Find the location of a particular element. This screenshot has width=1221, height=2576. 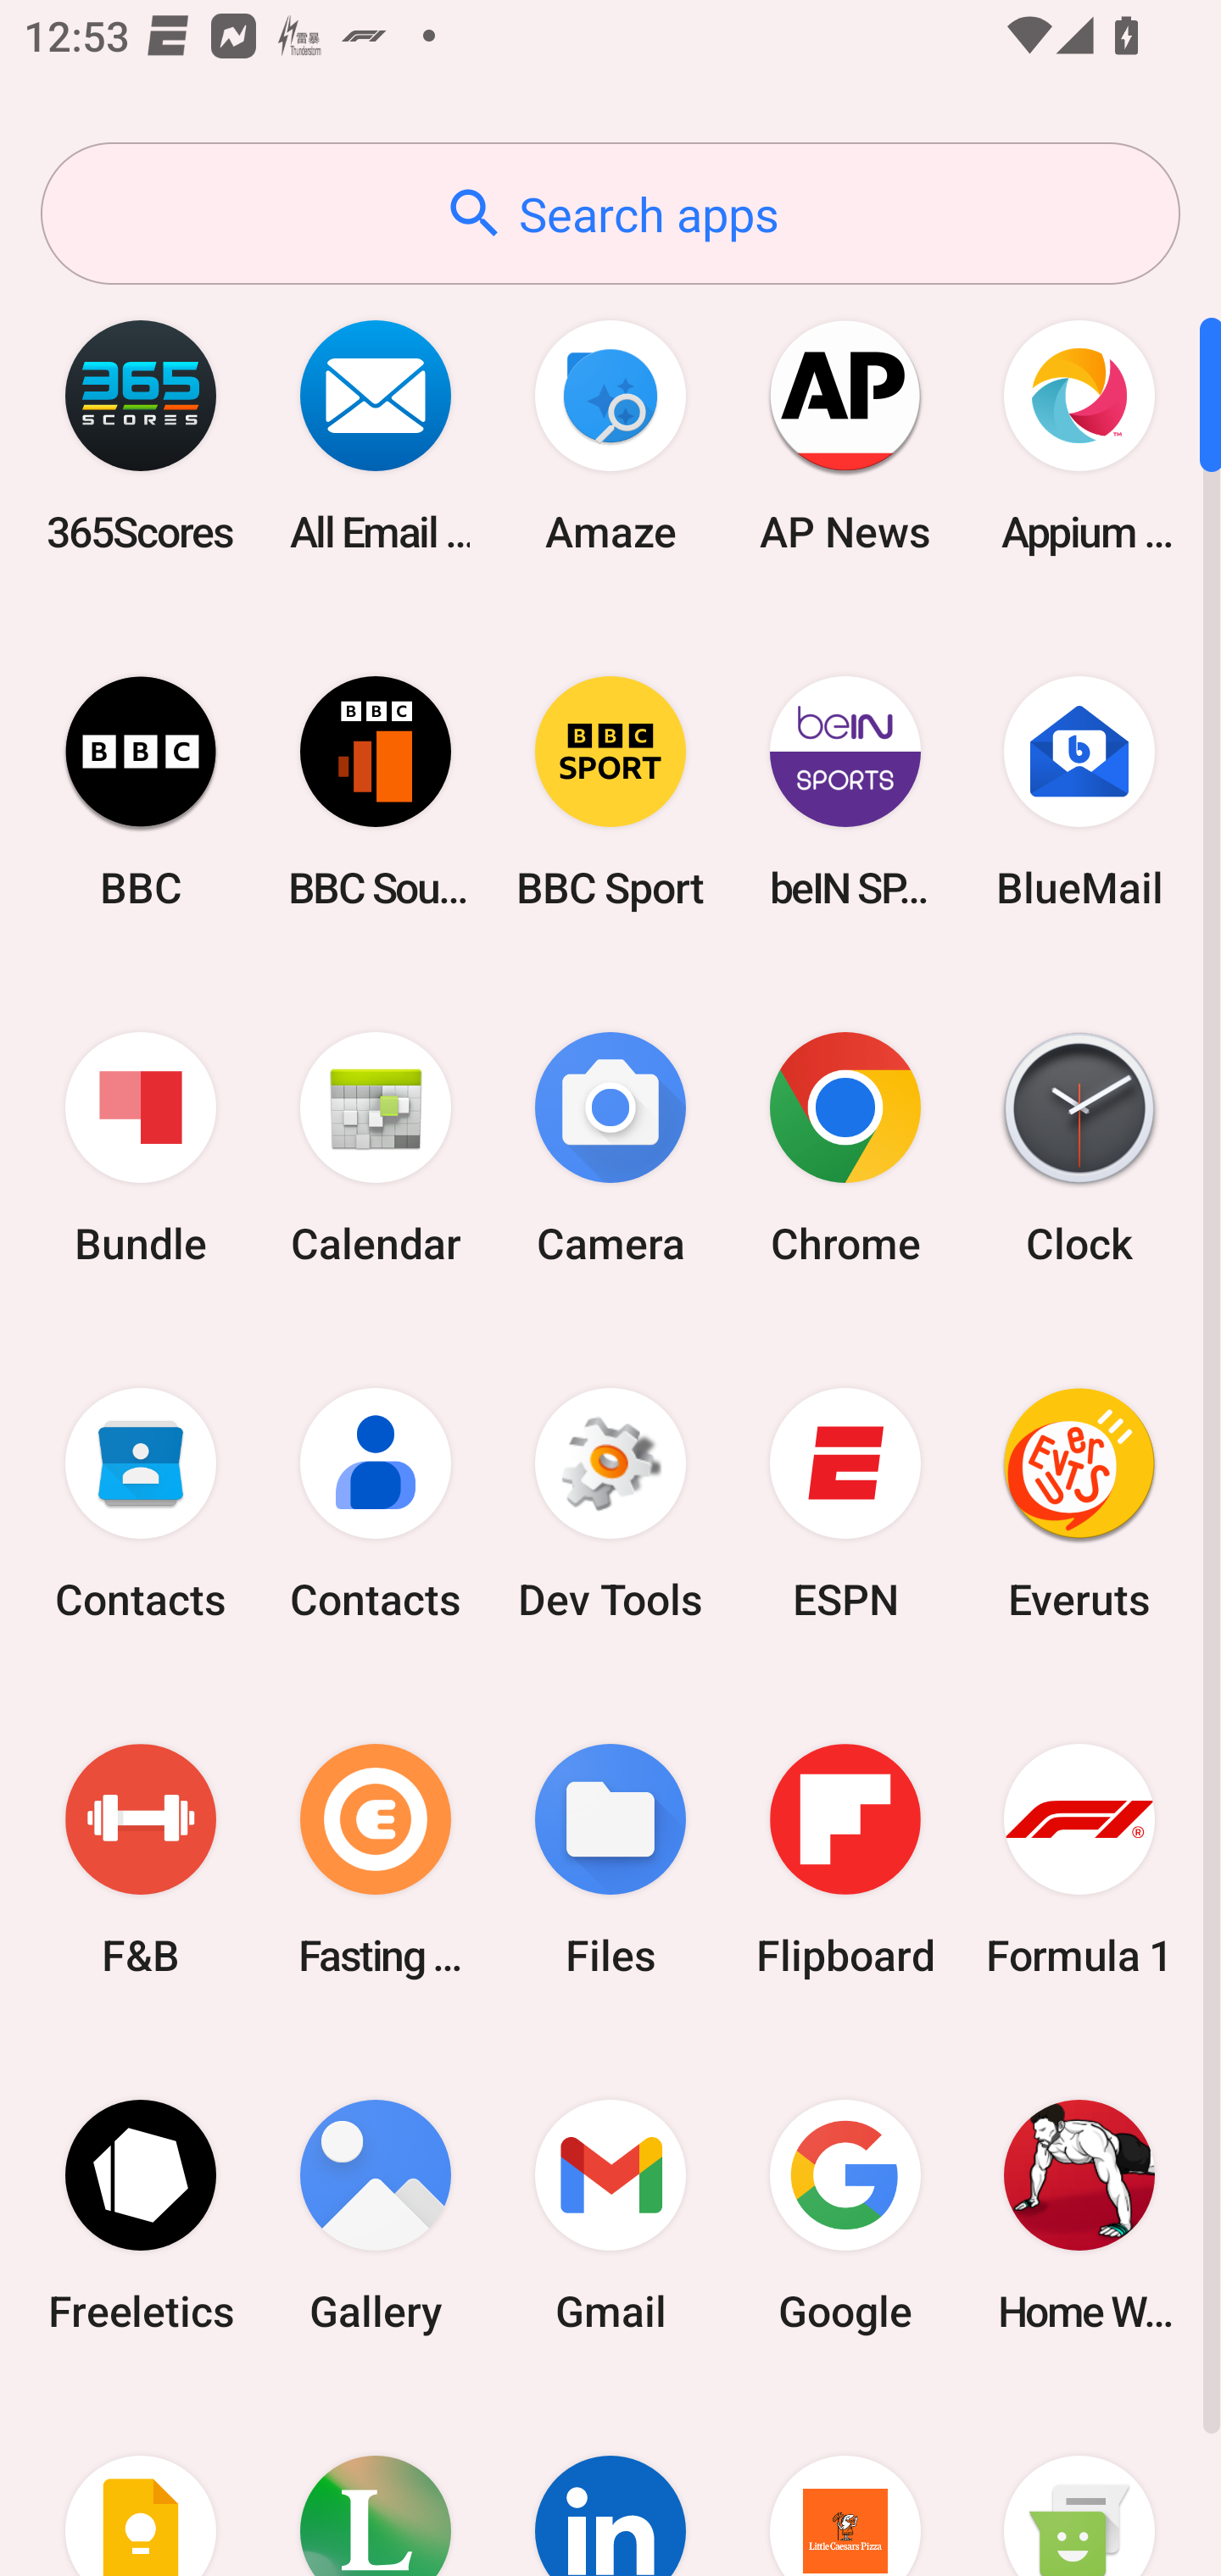

Contacts is located at coordinates (376, 1504).